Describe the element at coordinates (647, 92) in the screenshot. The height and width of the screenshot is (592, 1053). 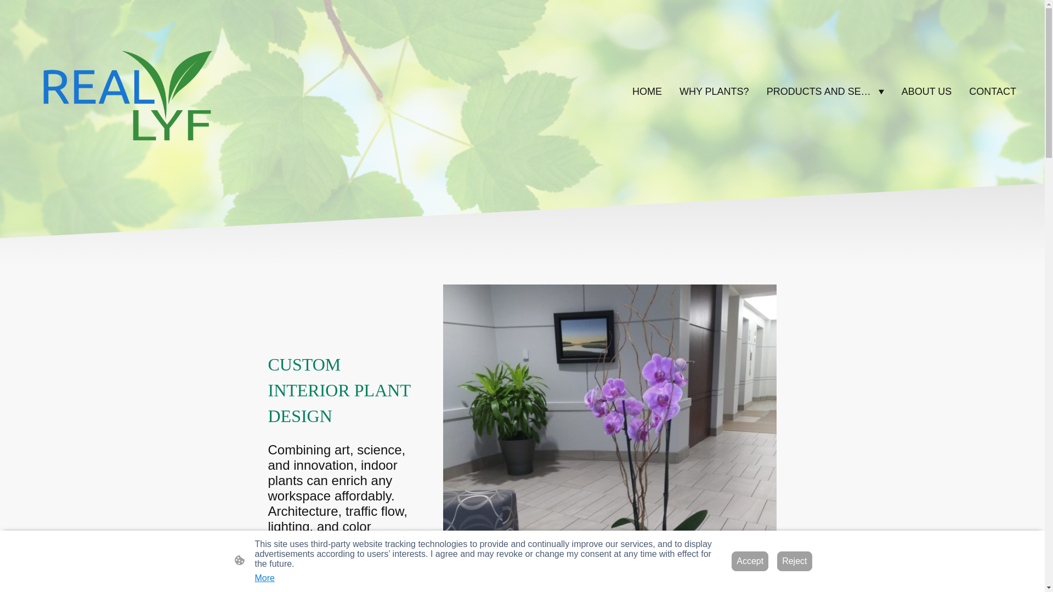
I see `HOME` at that location.